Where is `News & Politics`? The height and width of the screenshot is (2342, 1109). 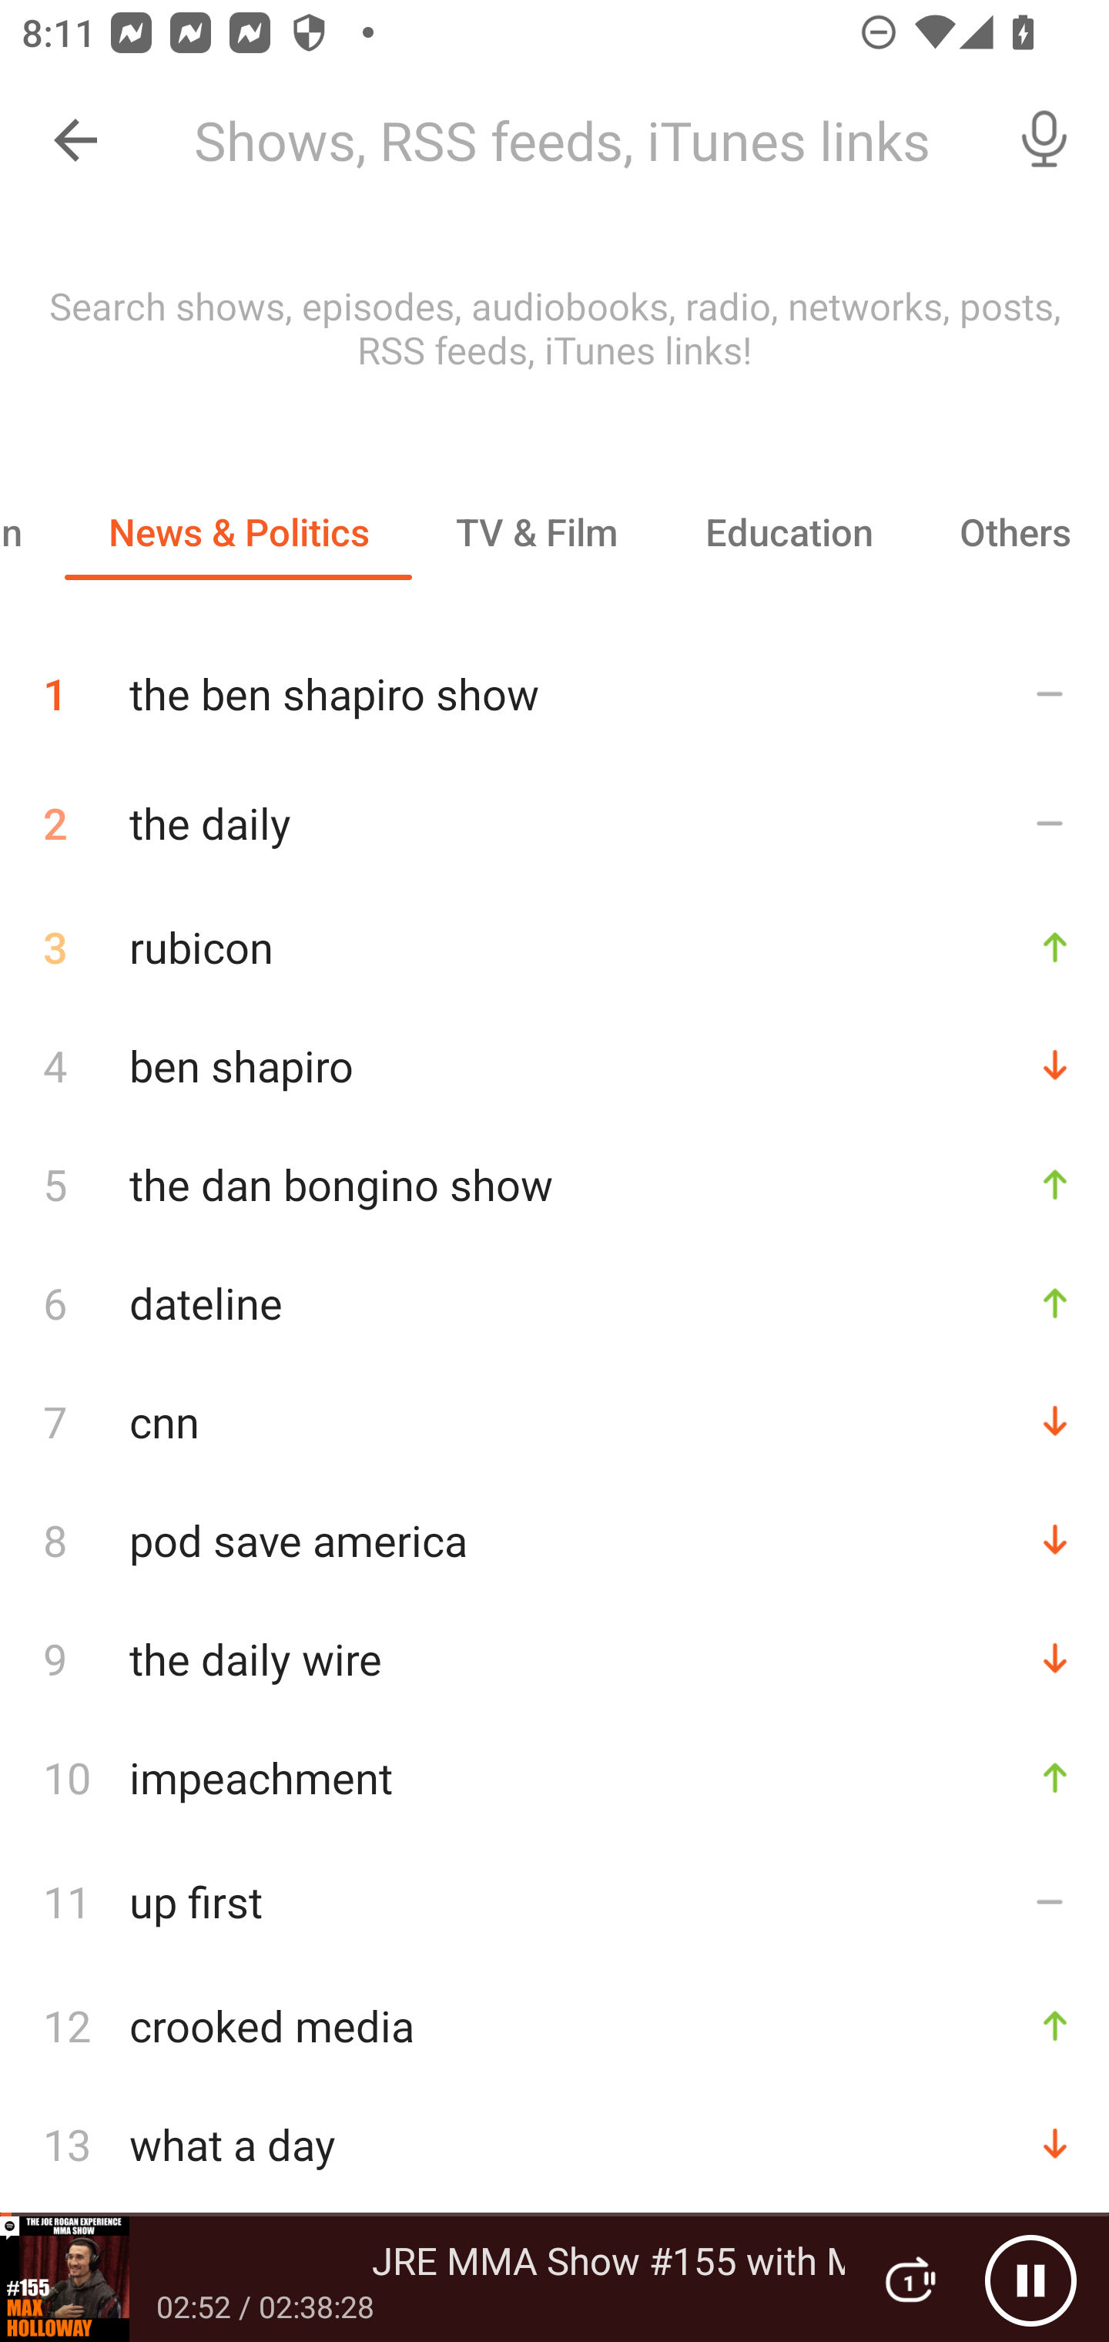 News & Politics is located at coordinates (238, 532).